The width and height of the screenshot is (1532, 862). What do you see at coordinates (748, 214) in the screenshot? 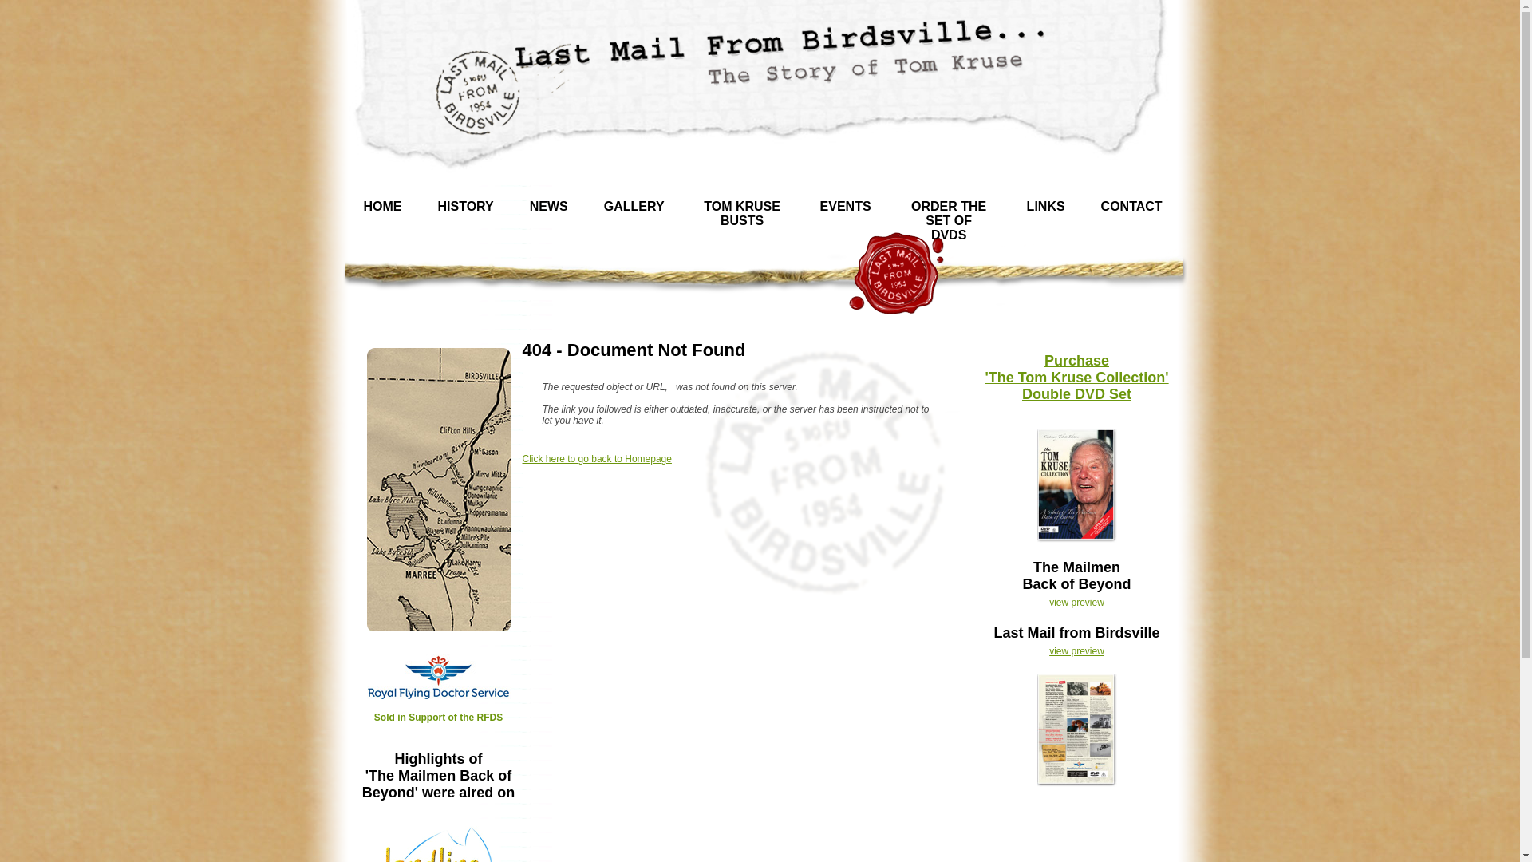
I see `TOM KRUSE BUSTS` at bounding box center [748, 214].